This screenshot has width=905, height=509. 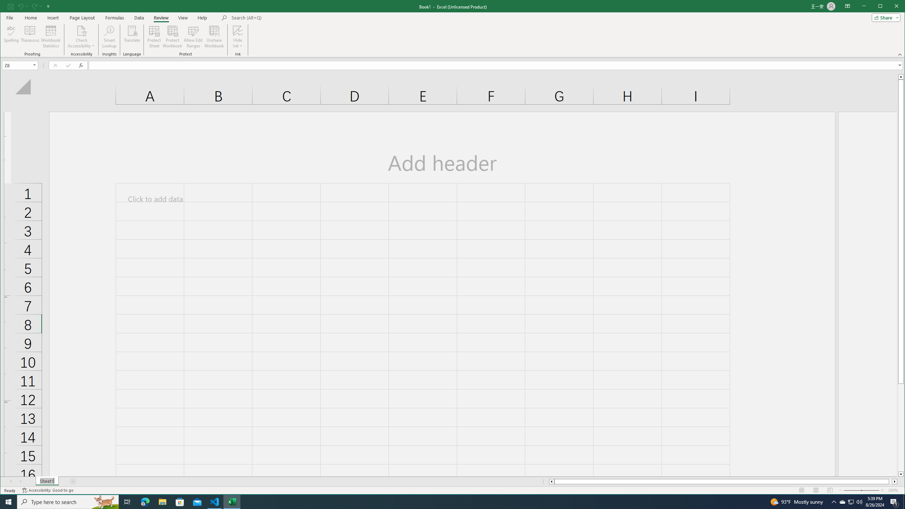 What do you see at coordinates (109, 37) in the screenshot?
I see `Smart Lookup` at bounding box center [109, 37].